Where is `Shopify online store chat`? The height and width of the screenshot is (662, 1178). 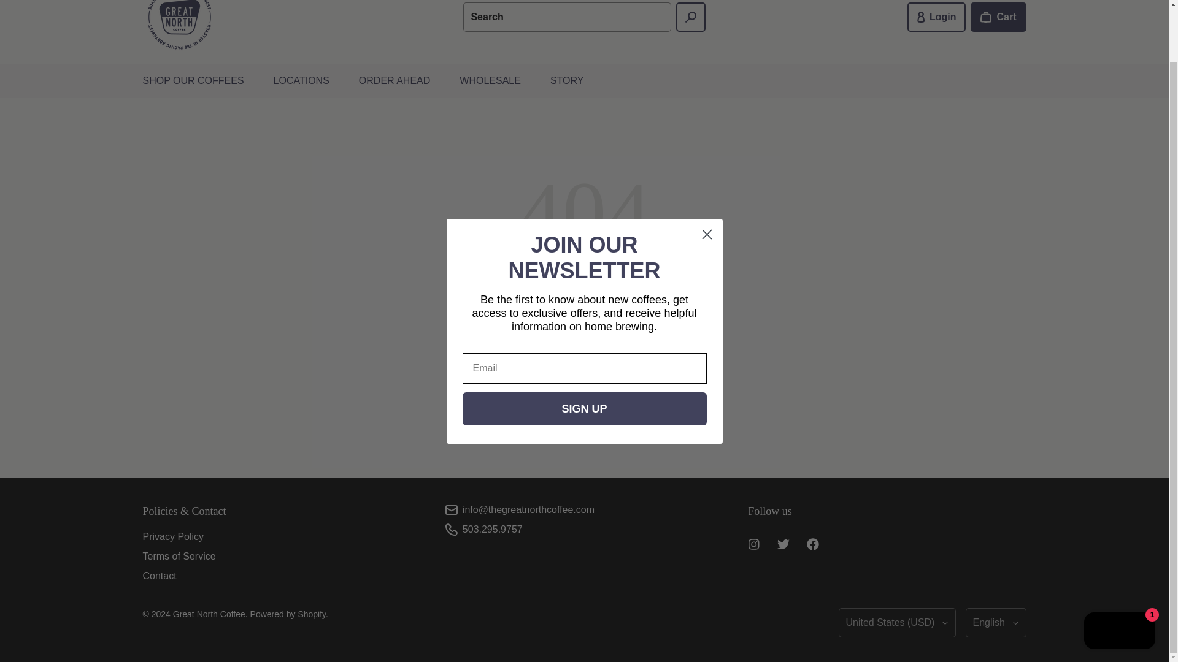 Shopify online store chat is located at coordinates (1119, 573).